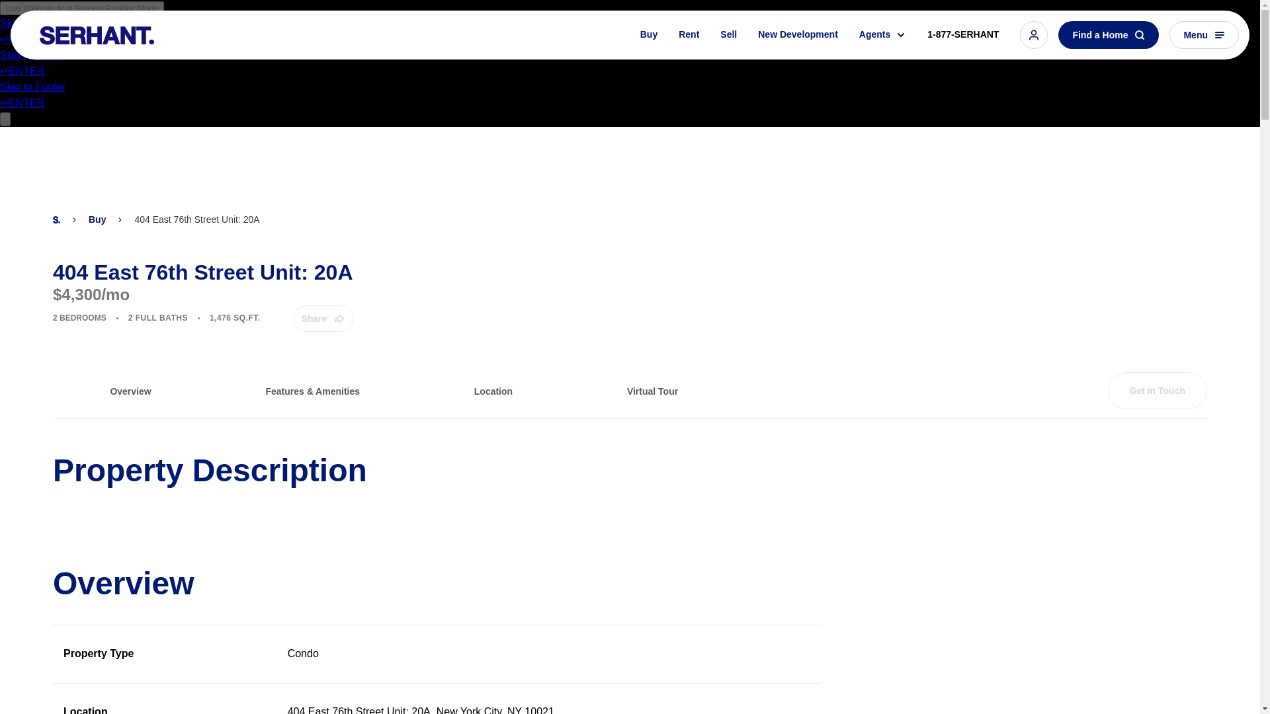 This screenshot has height=714, width=1270. Describe the element at coordinates (1108, 36) in the screenshot. I see `Find a Home` at that location.